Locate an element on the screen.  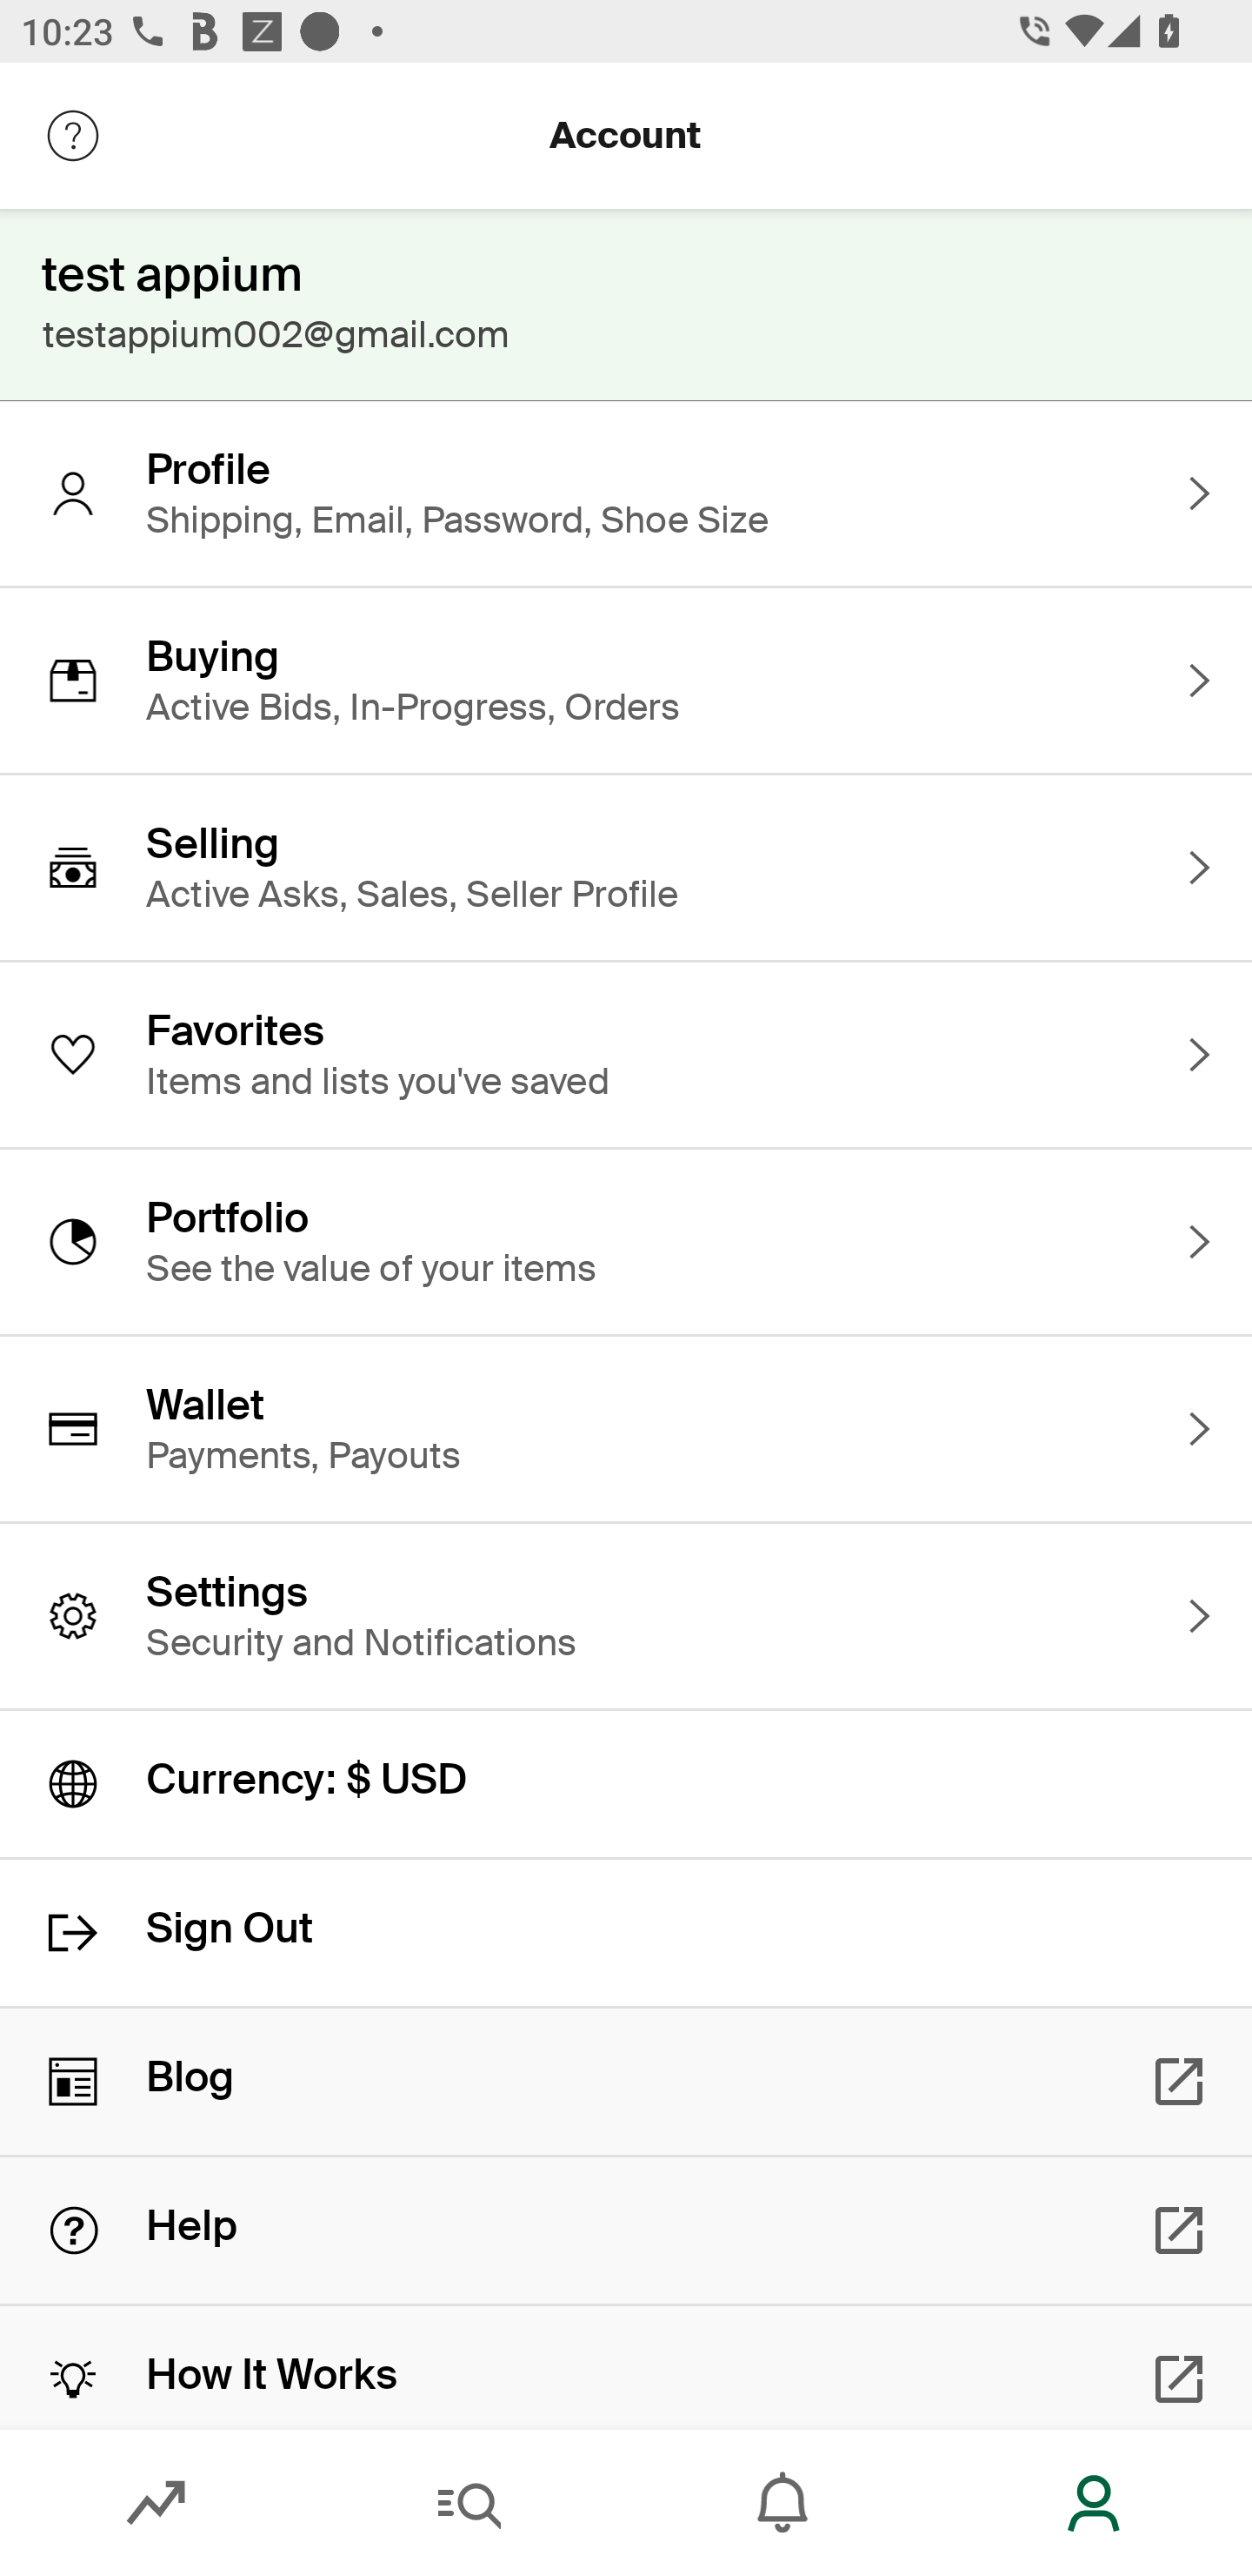
Buying Active Bids, In-Progress, Orders is located at coordinates (626, 680).